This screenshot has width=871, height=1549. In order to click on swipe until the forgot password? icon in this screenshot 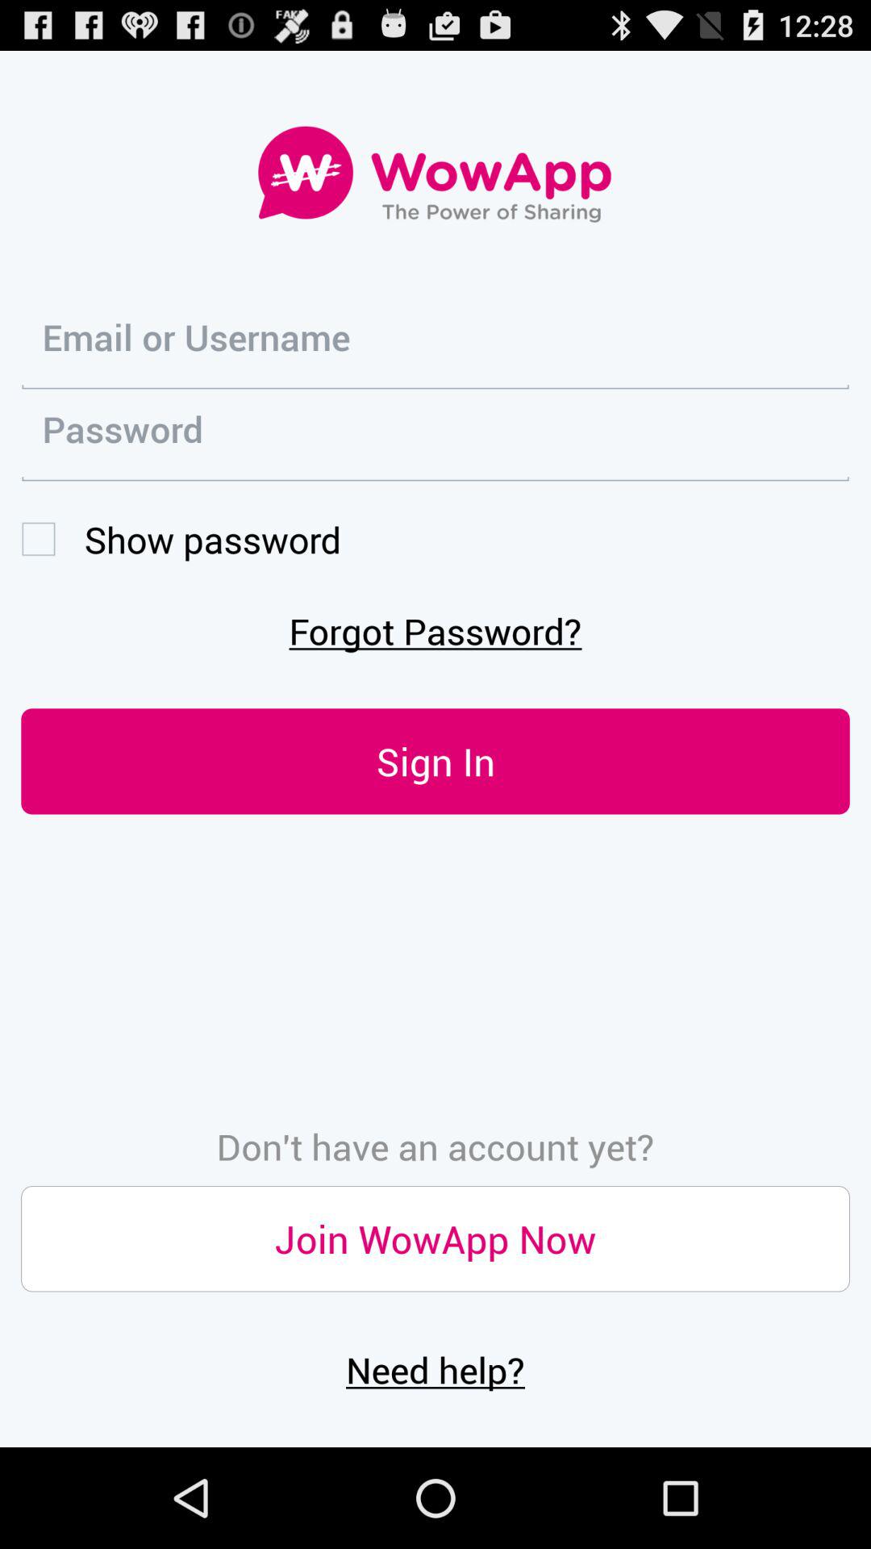, I will do `click(435, 631)`.